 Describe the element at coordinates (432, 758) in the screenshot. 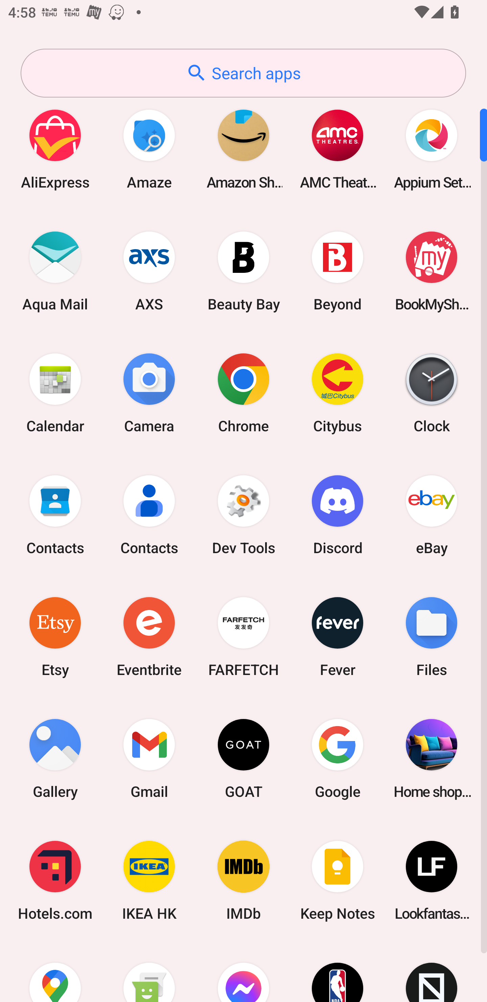

I see `Home shopping` at that location.